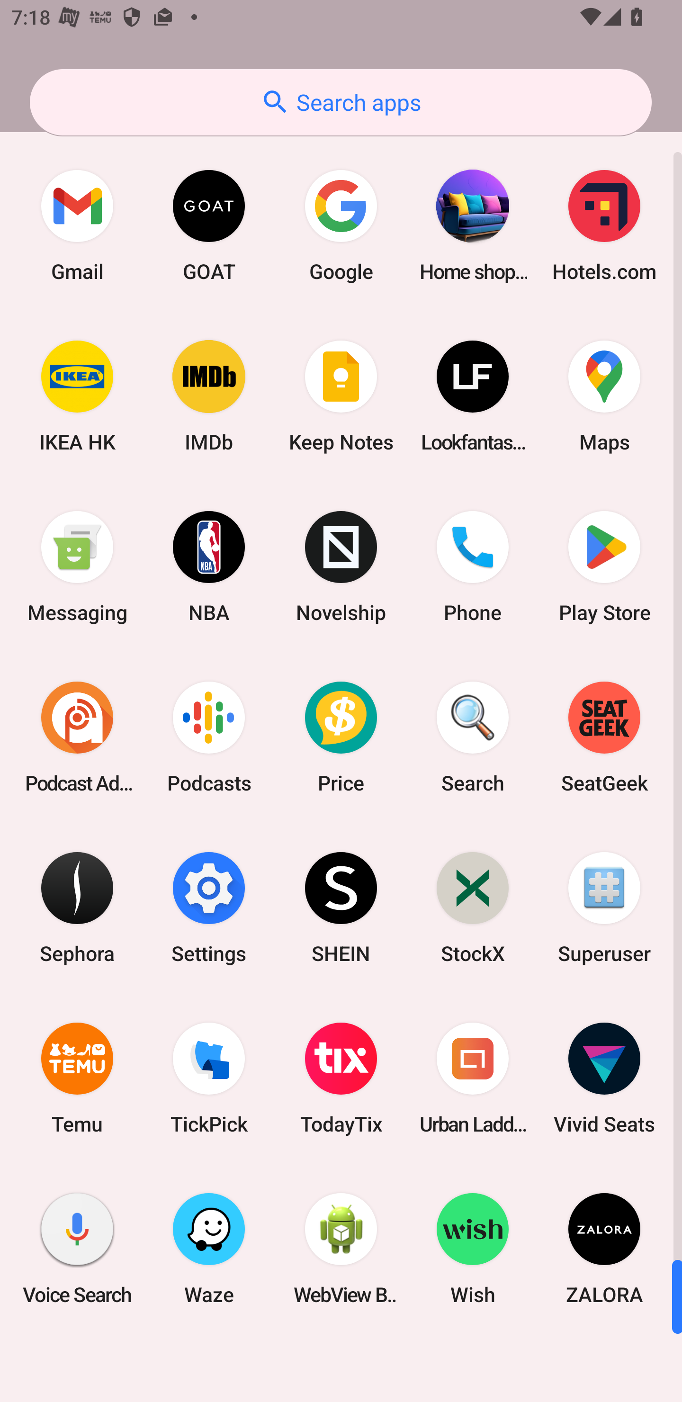  What do you see at coordinates (604, 396) in the screenshot?
I see `Maps` at bounding box center [604, 396].